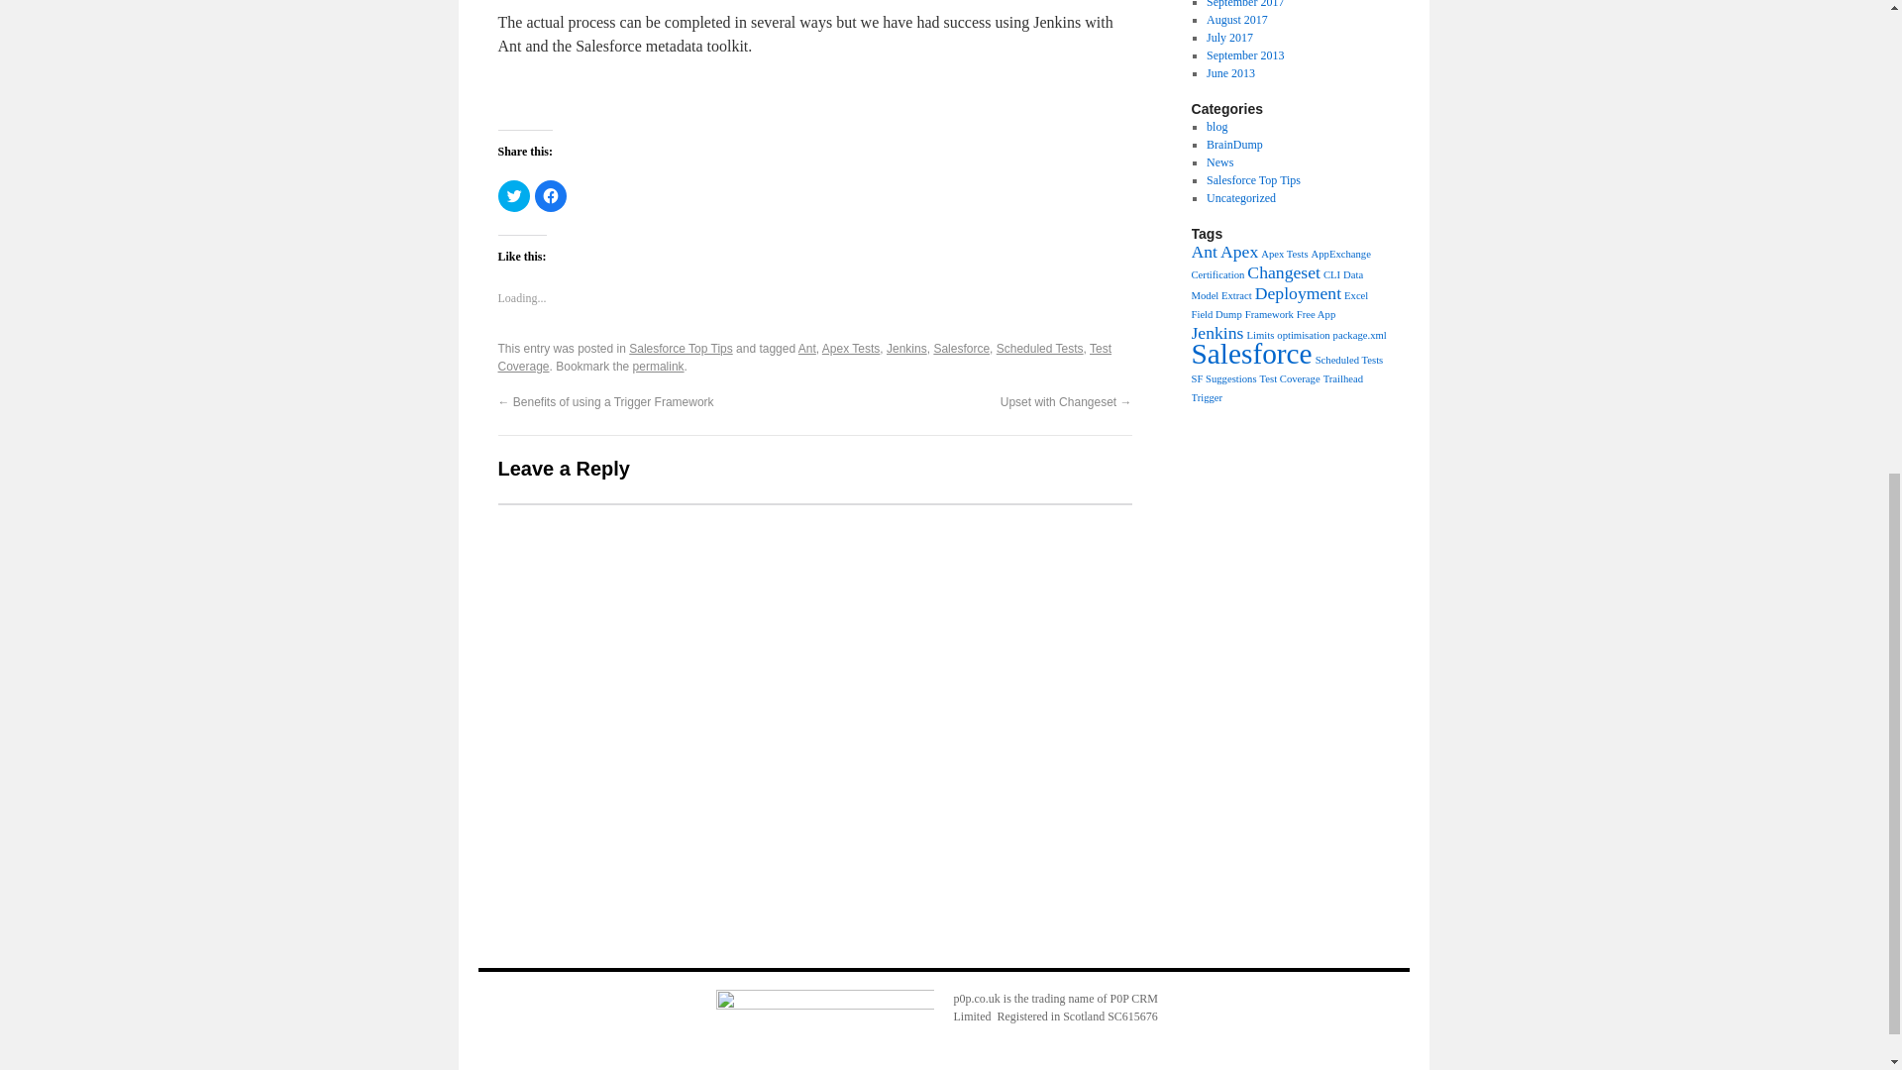 This screenshot has width=1902, height=1070. I want to click on Apex Tests, so click(850, 348).